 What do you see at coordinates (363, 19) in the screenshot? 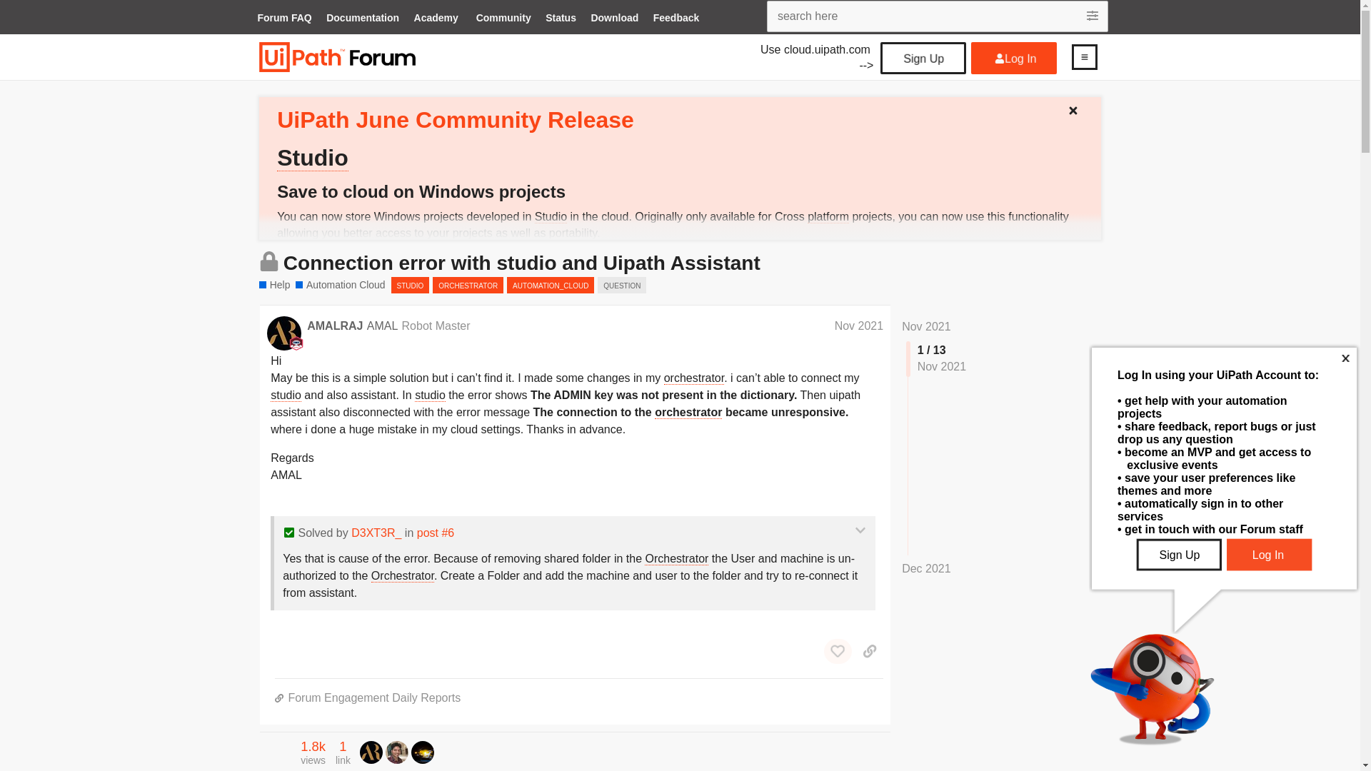
I see `Documentation` at bounding box center [363, 19].